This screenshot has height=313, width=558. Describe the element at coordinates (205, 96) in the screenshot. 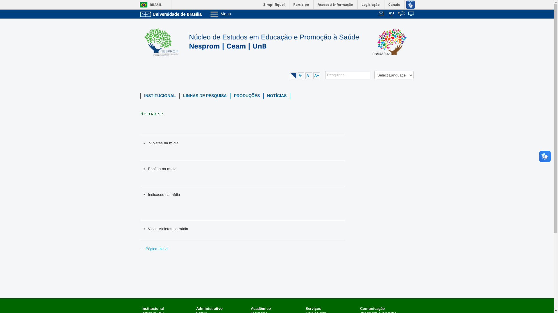

I see `LINHAS DE PESQUISA` at that location.